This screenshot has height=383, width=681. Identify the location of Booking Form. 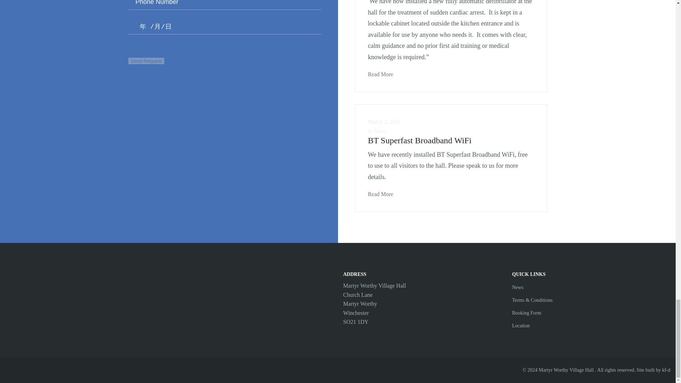
(526, 313).